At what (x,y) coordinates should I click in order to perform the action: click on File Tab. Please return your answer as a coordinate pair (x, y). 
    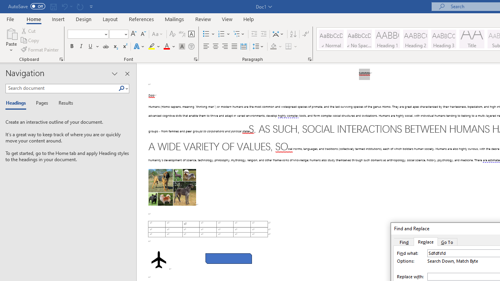
    Looking at the image, I should click on (10, 19).